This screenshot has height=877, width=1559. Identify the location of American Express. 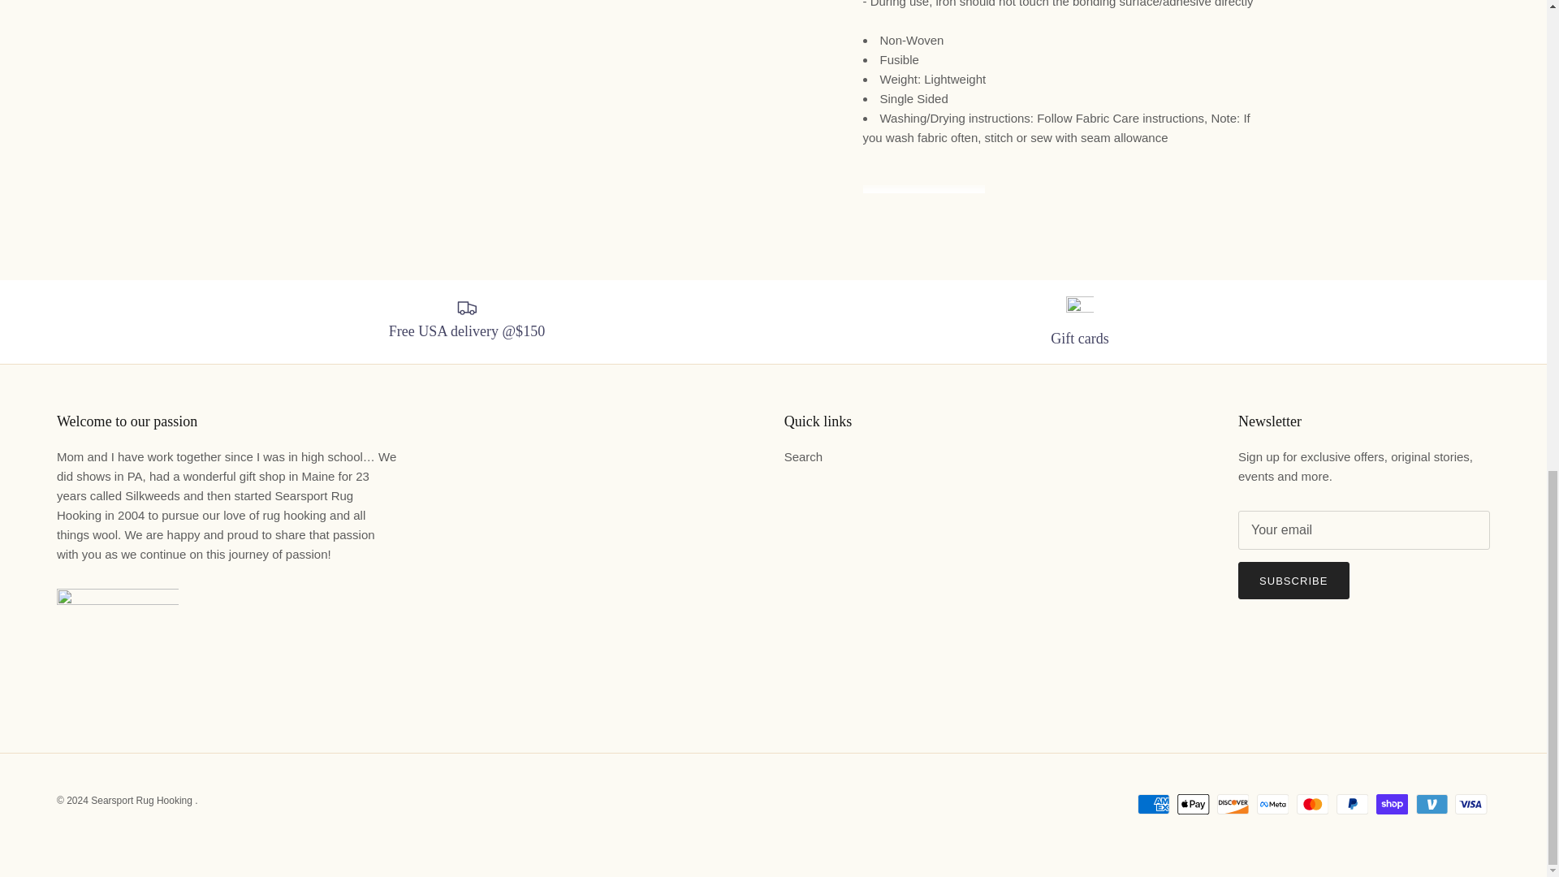
(1153, 804).